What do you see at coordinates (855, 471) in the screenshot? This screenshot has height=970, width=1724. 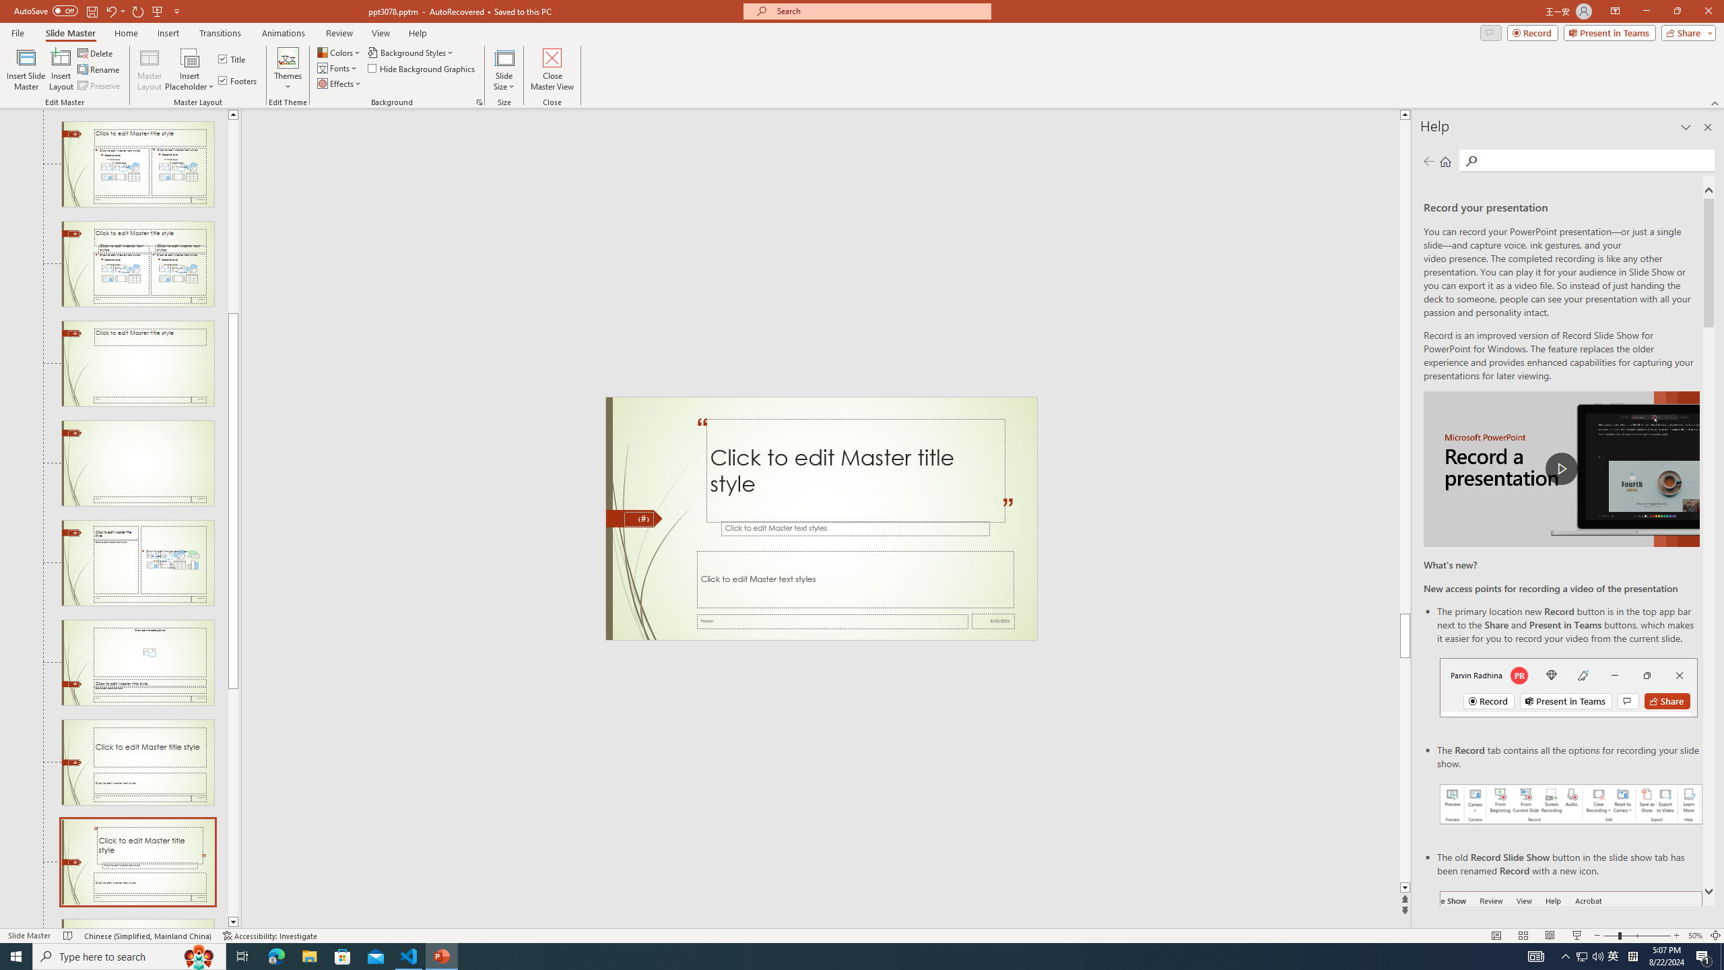 I see `Title TextBox` at bounding box center [855, 471].